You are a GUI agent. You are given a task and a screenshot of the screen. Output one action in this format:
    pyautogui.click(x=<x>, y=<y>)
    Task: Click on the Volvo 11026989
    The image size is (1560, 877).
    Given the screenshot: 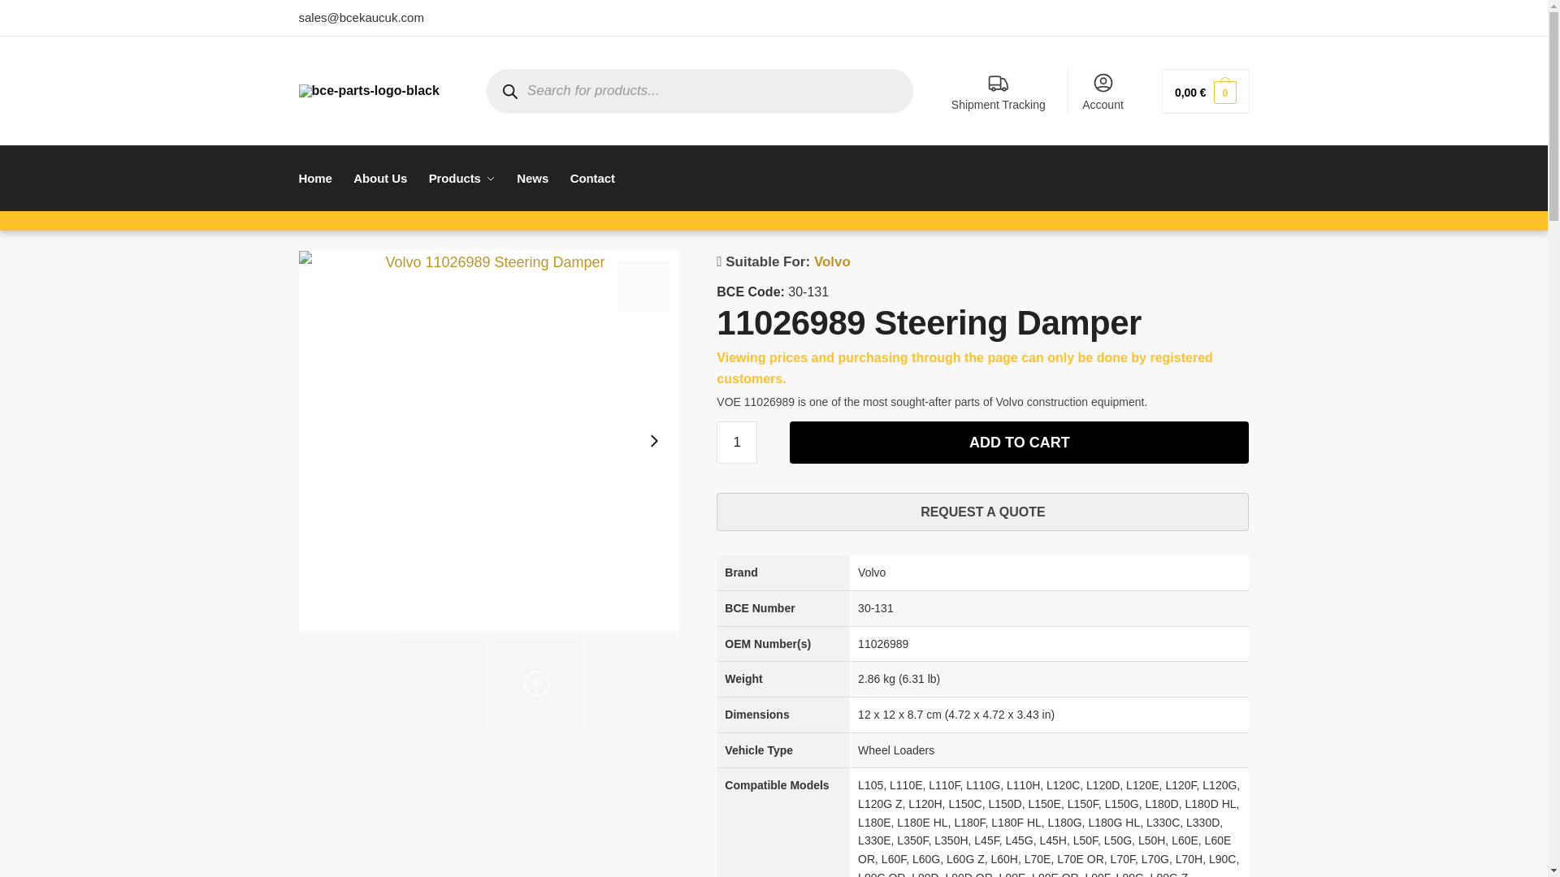 What is the action you would take?
    pyautogui.click(x=536, y=684)
    